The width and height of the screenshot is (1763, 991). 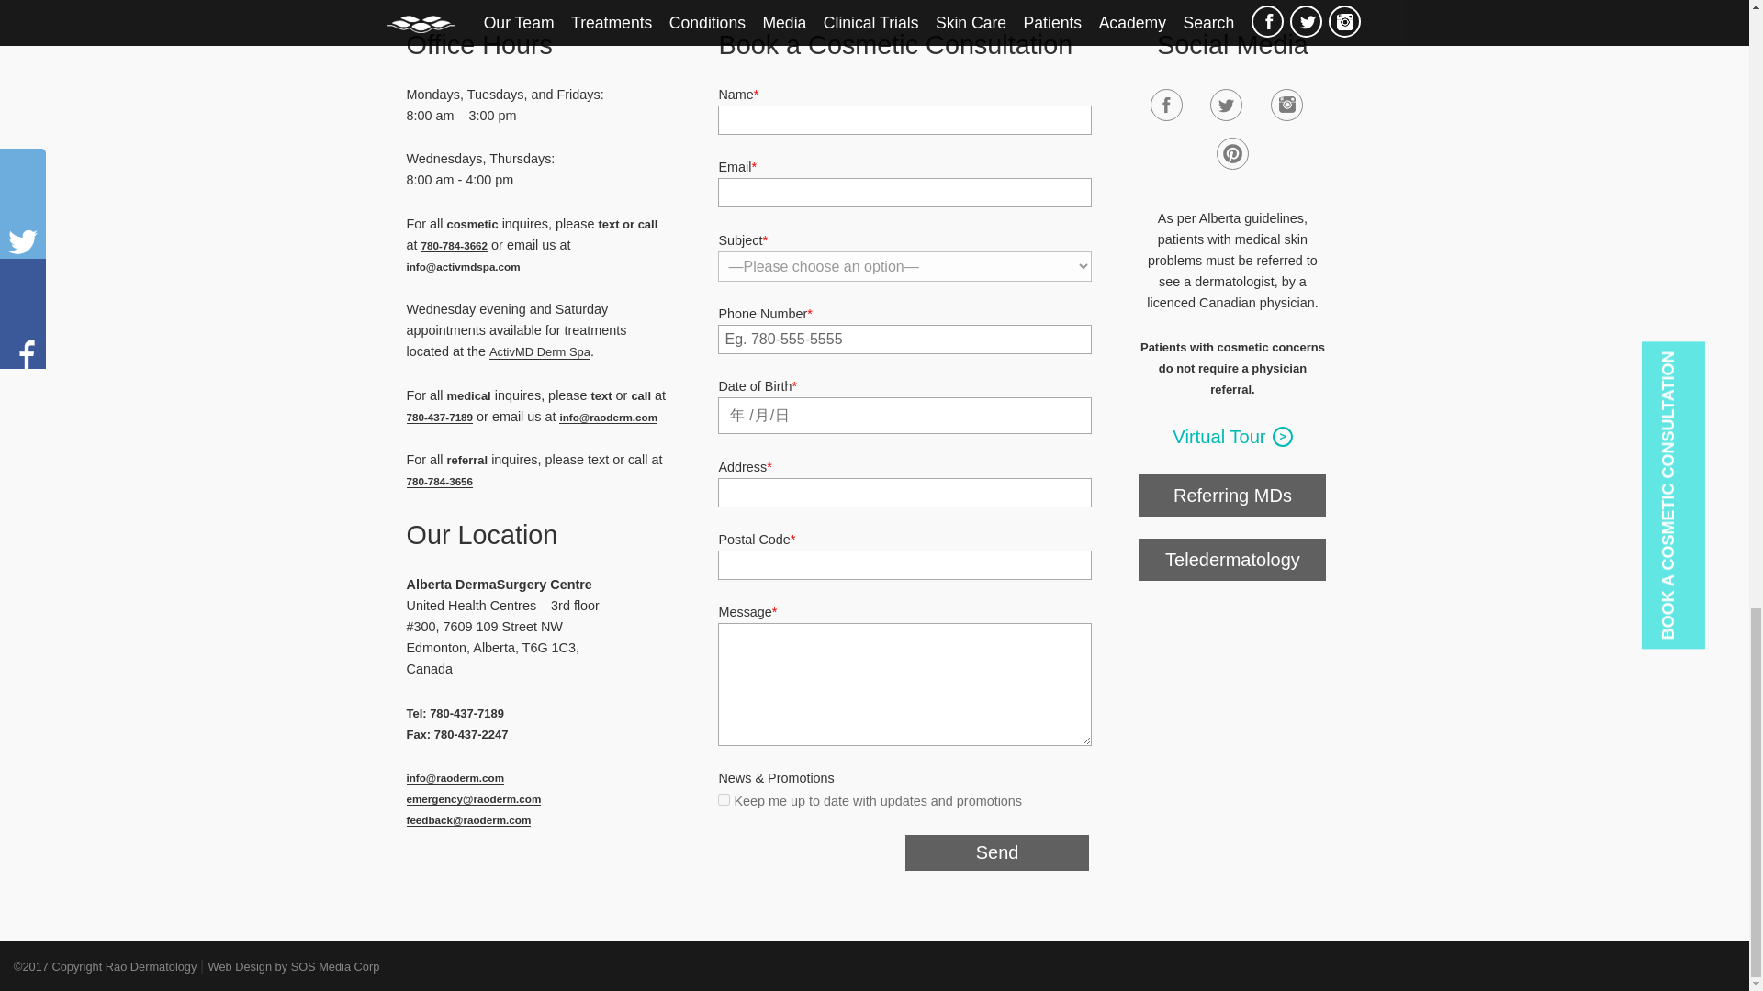 What do you see at coordinates (1226, 105) in the screenshot?
I see `Twitter` at bounding box center [1226, 105].